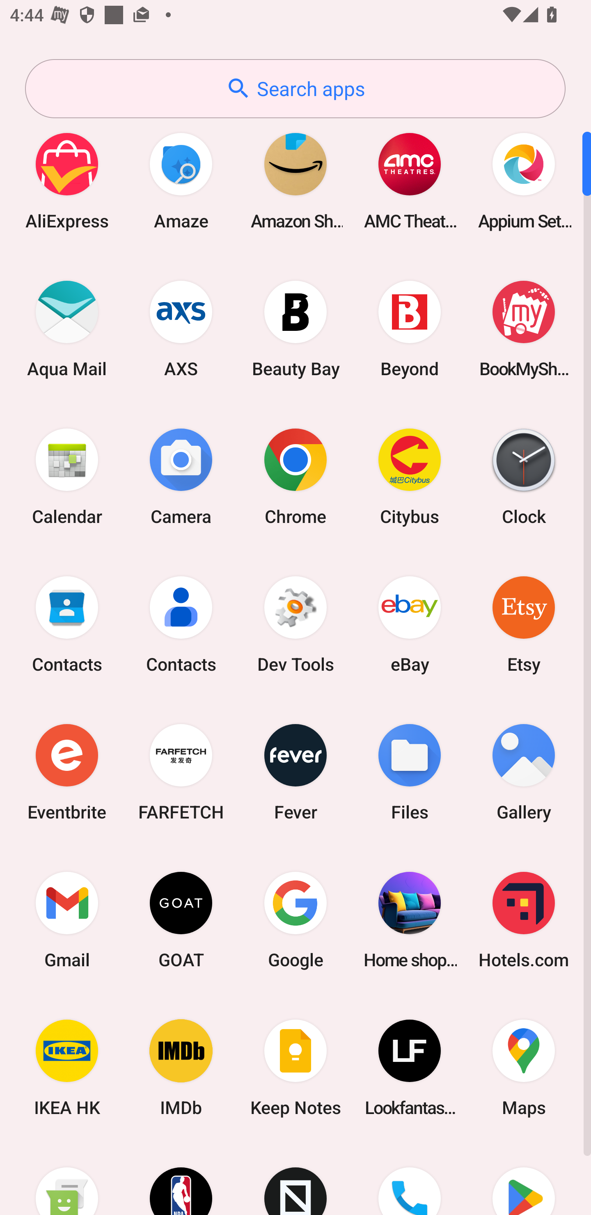  Describe the element at coordinates (295, 181) in the screenshot. I see `Amazon Shopping` at that location.